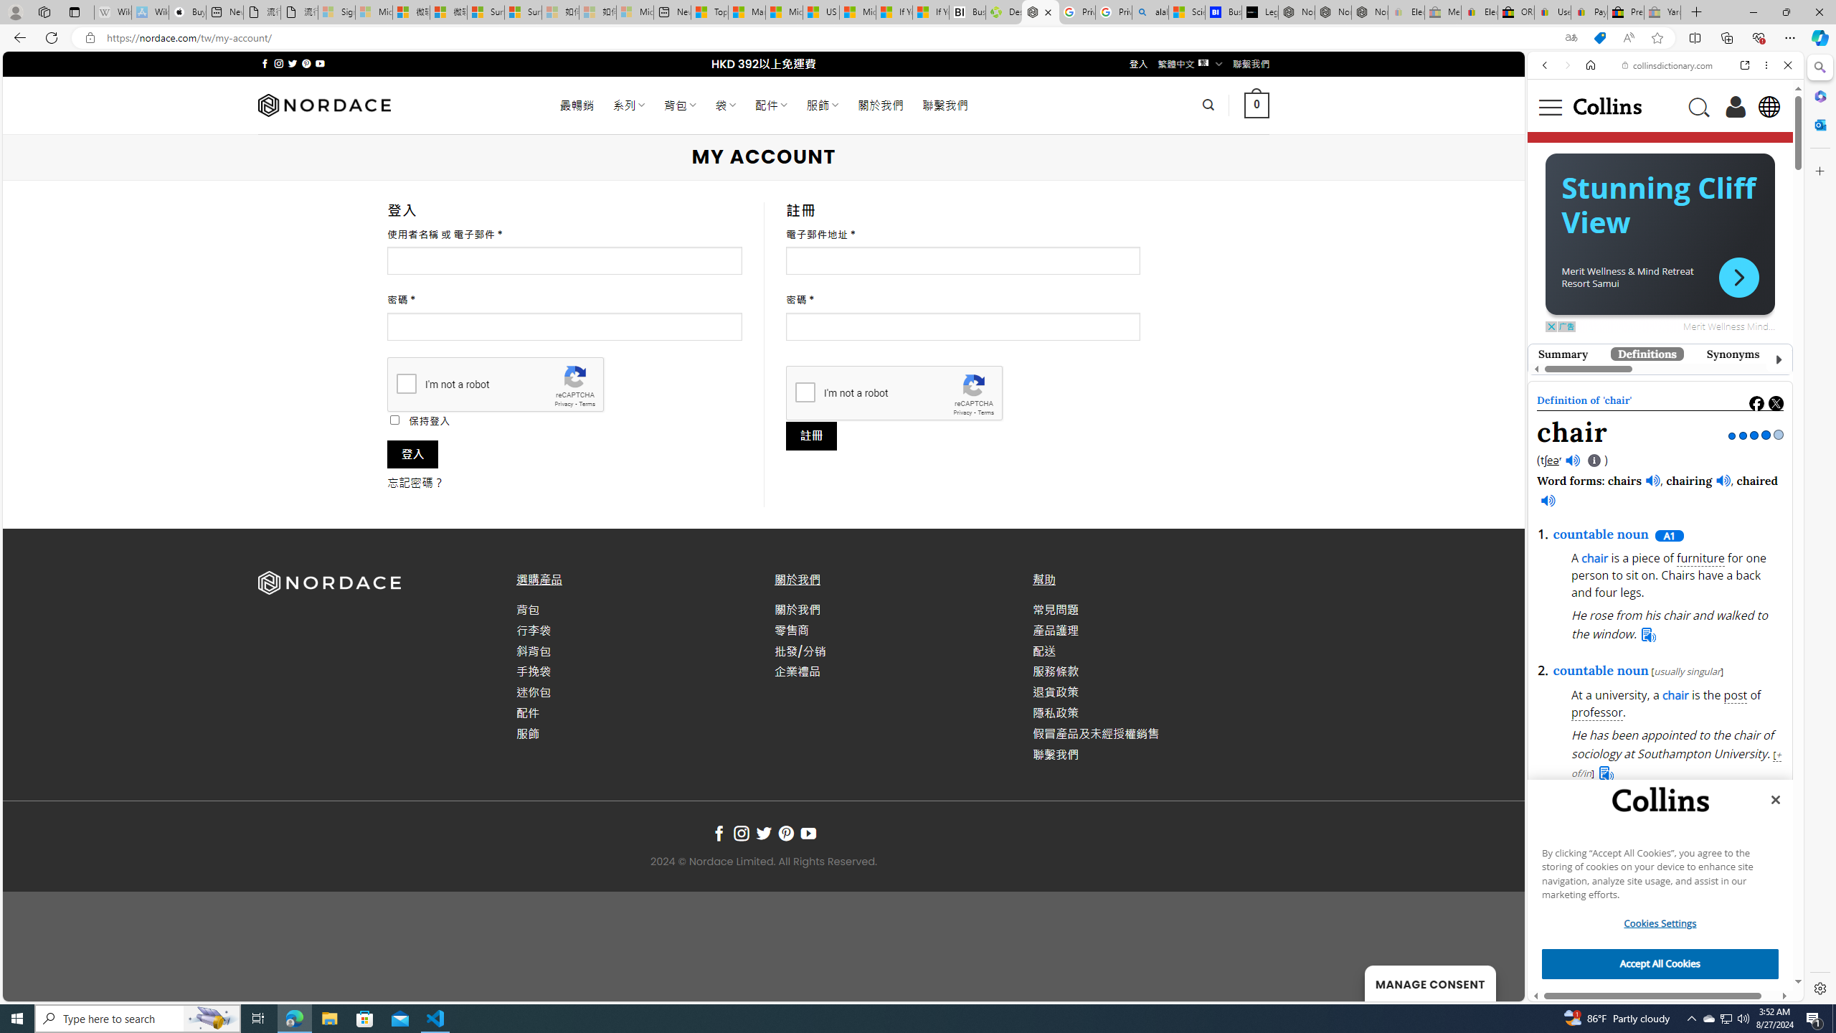 Image resolution: width=1836 pixels, height=1033 pixels. I want to click on Payments Terms of Use | eBay.com, so click(1589, 12).